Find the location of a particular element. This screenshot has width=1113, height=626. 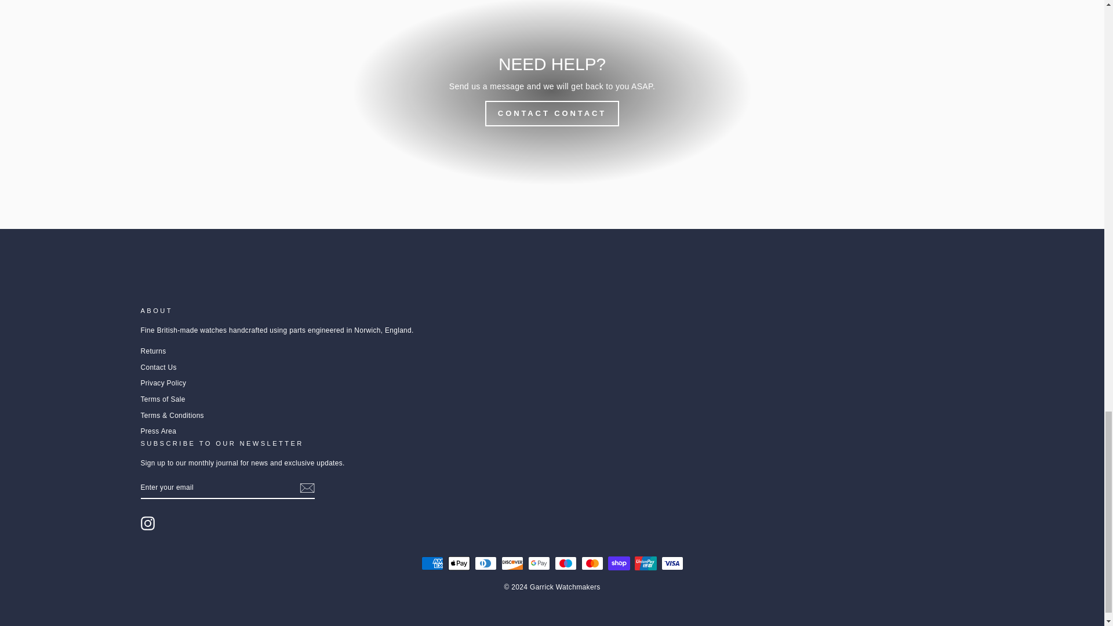

Google Pay is located at coordinates (539, 563).